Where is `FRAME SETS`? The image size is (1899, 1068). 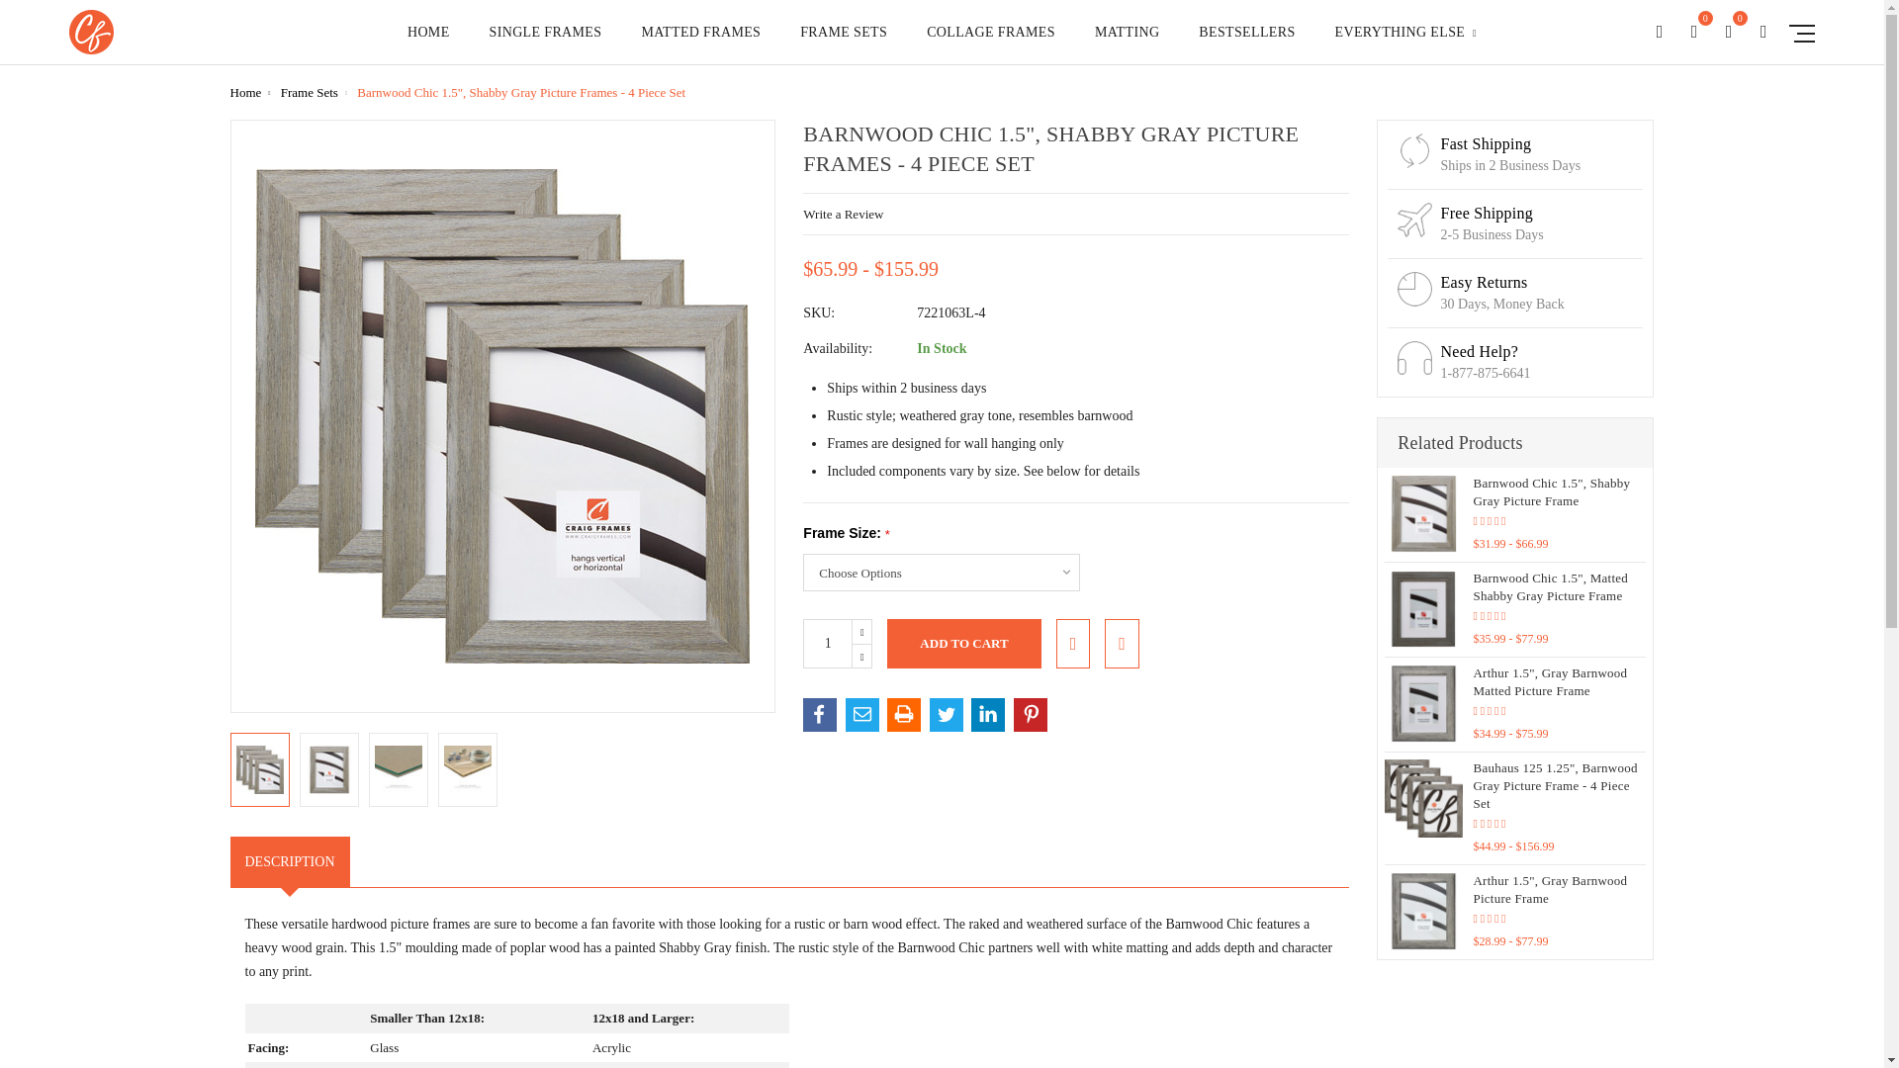
FRAME SETS is located at coordinates (843, 44).